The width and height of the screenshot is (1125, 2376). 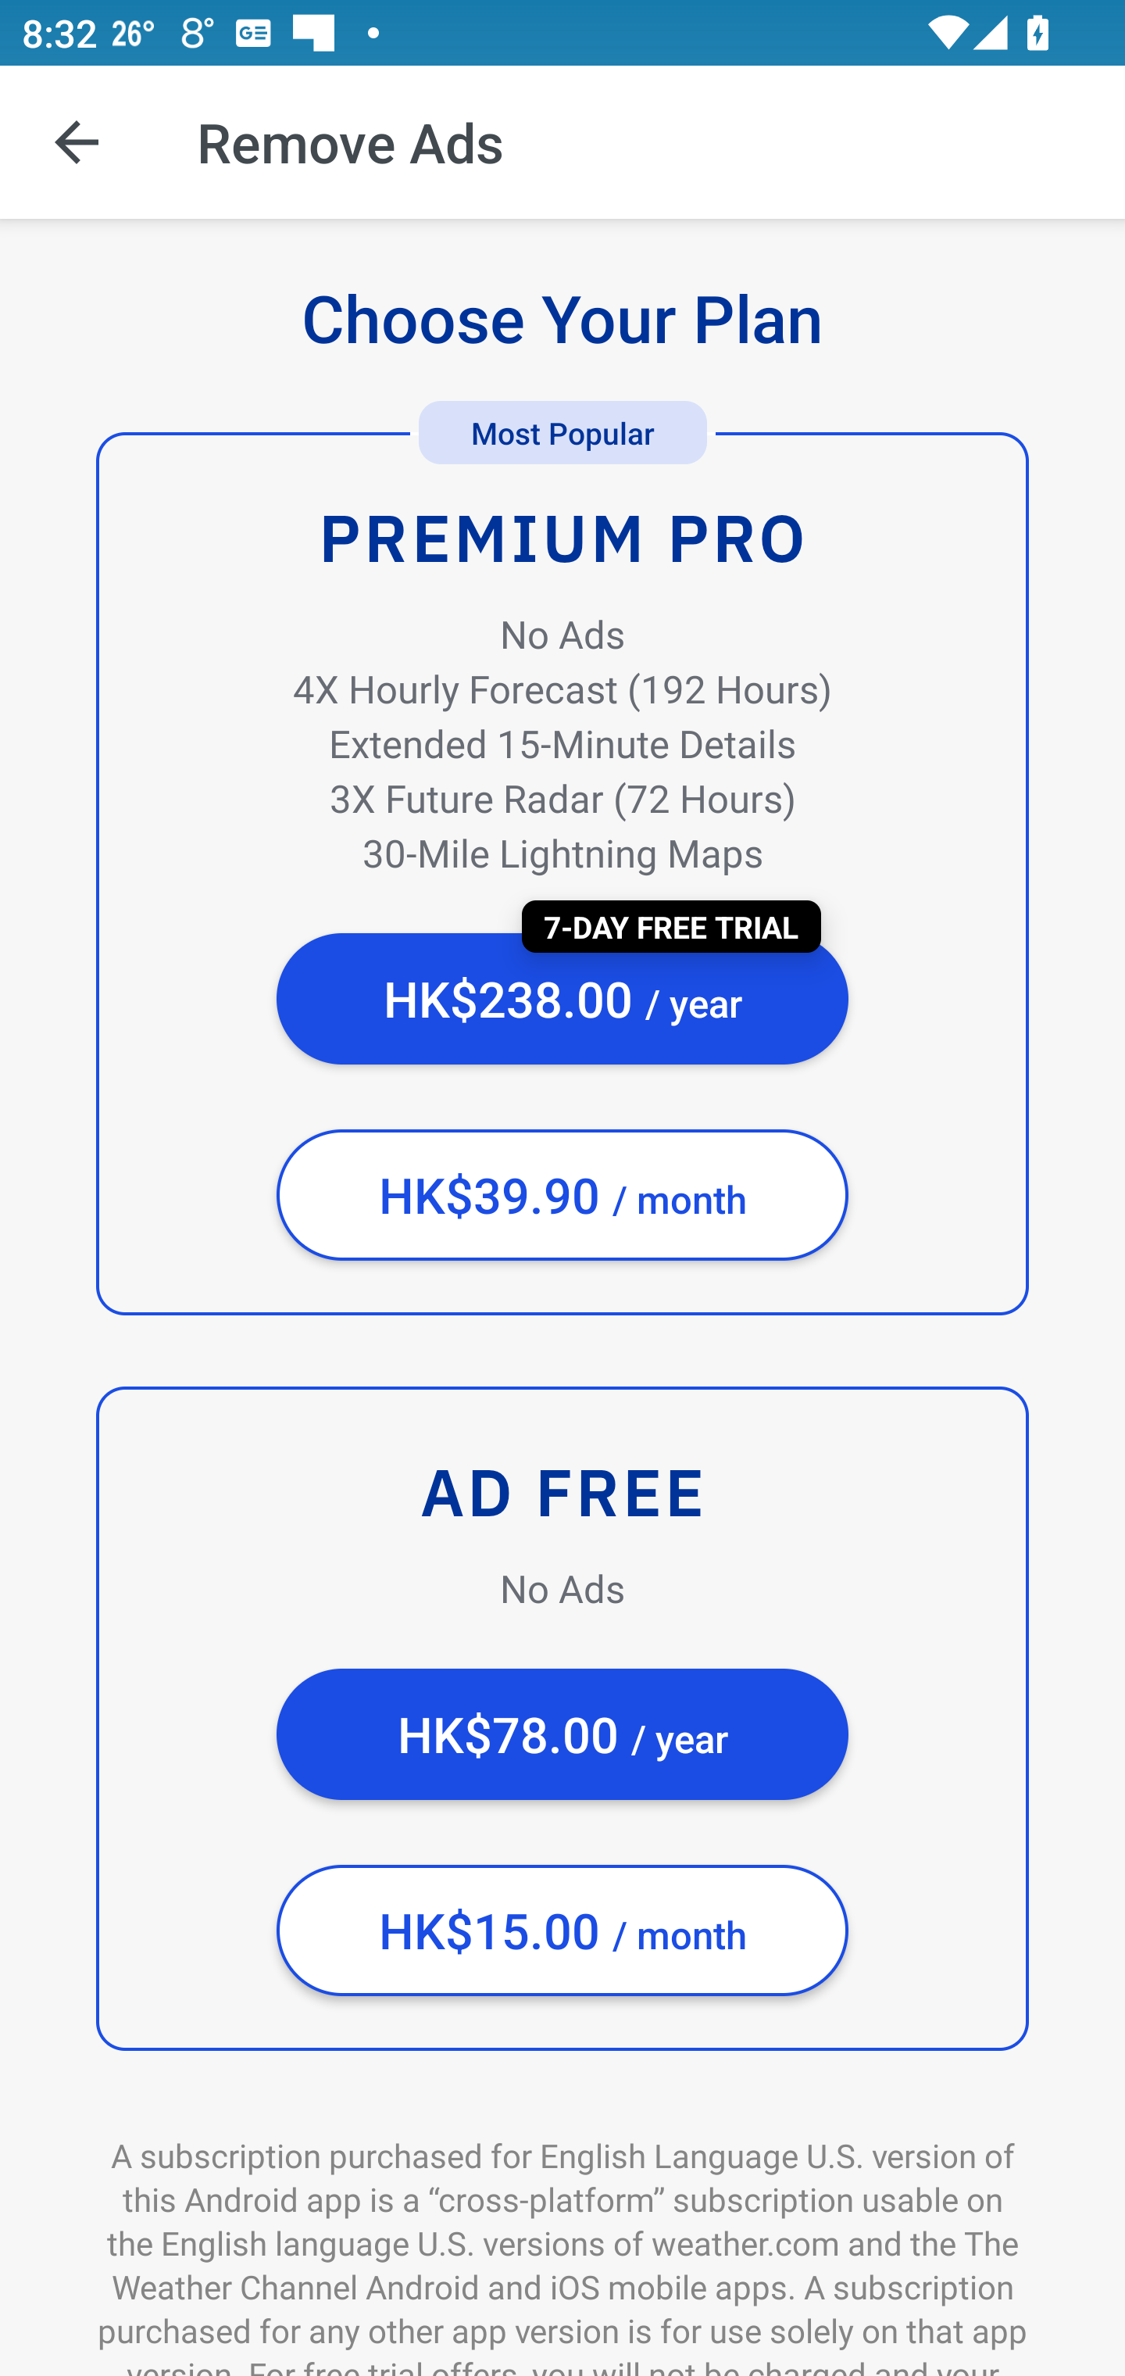 What do you see at coordinates (77, 142) in the screenshot?
I see `Navigate up` at bounding box center [77, 142].